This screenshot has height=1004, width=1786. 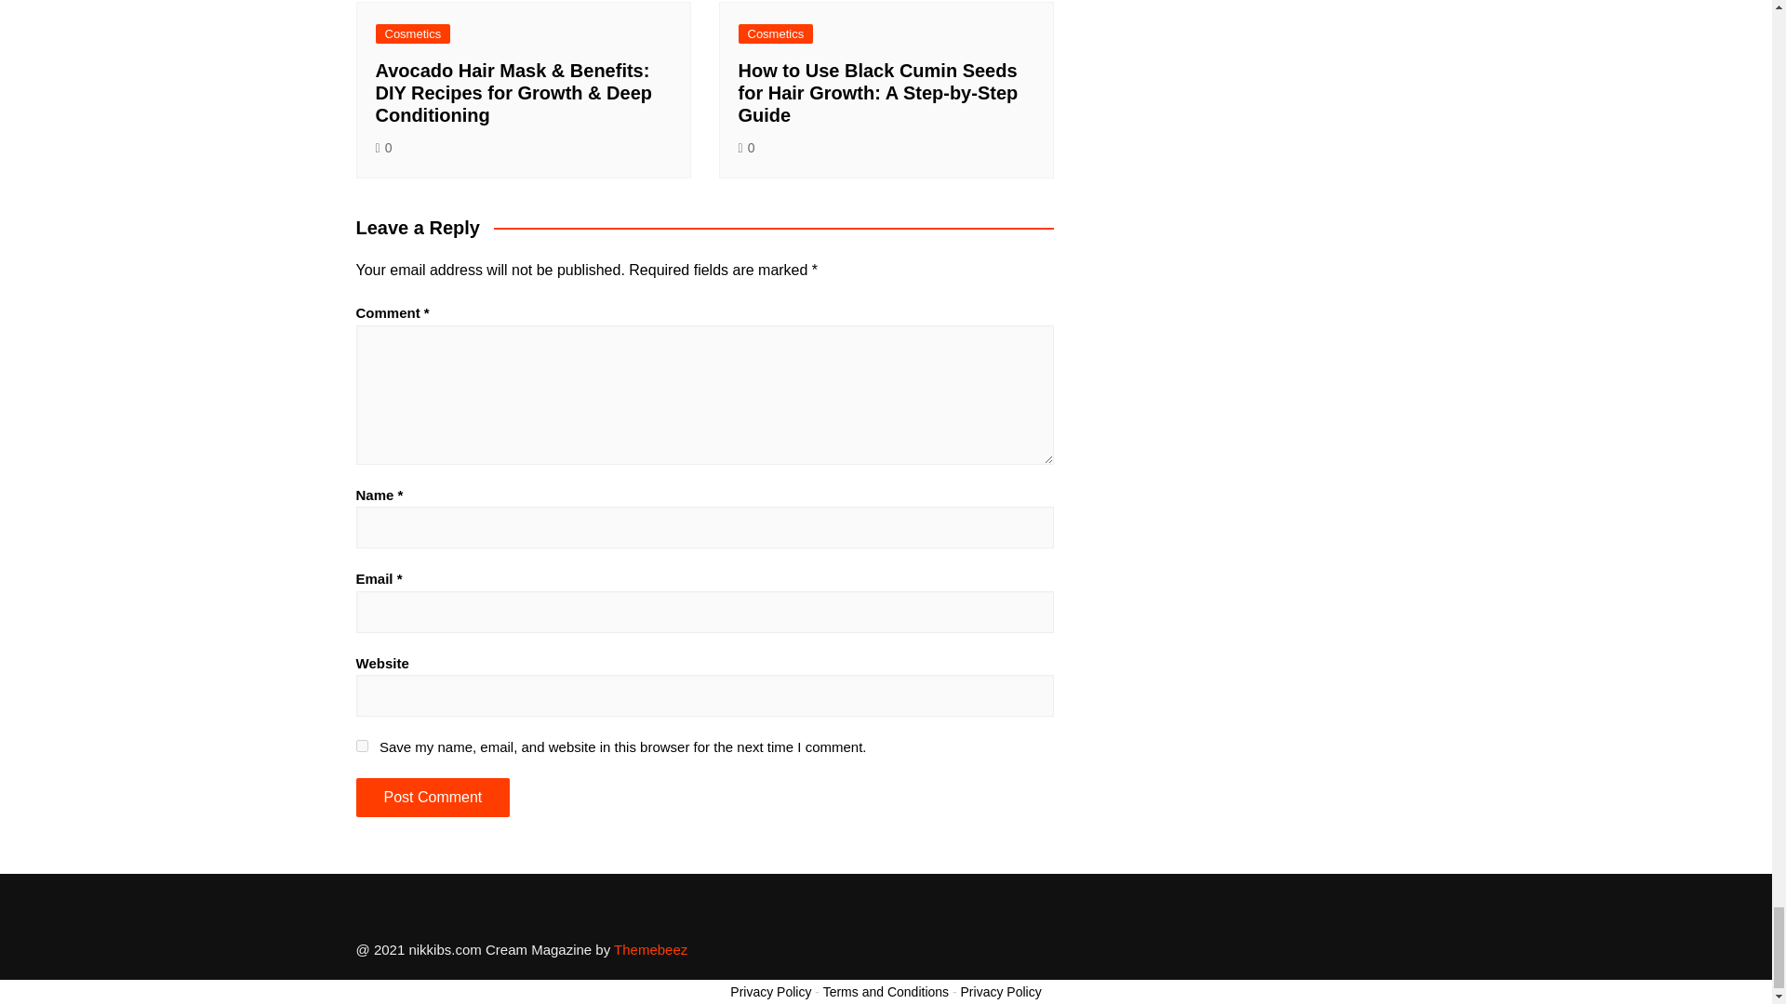 I want to click on Cosmetics, so click(x=776, y=33).